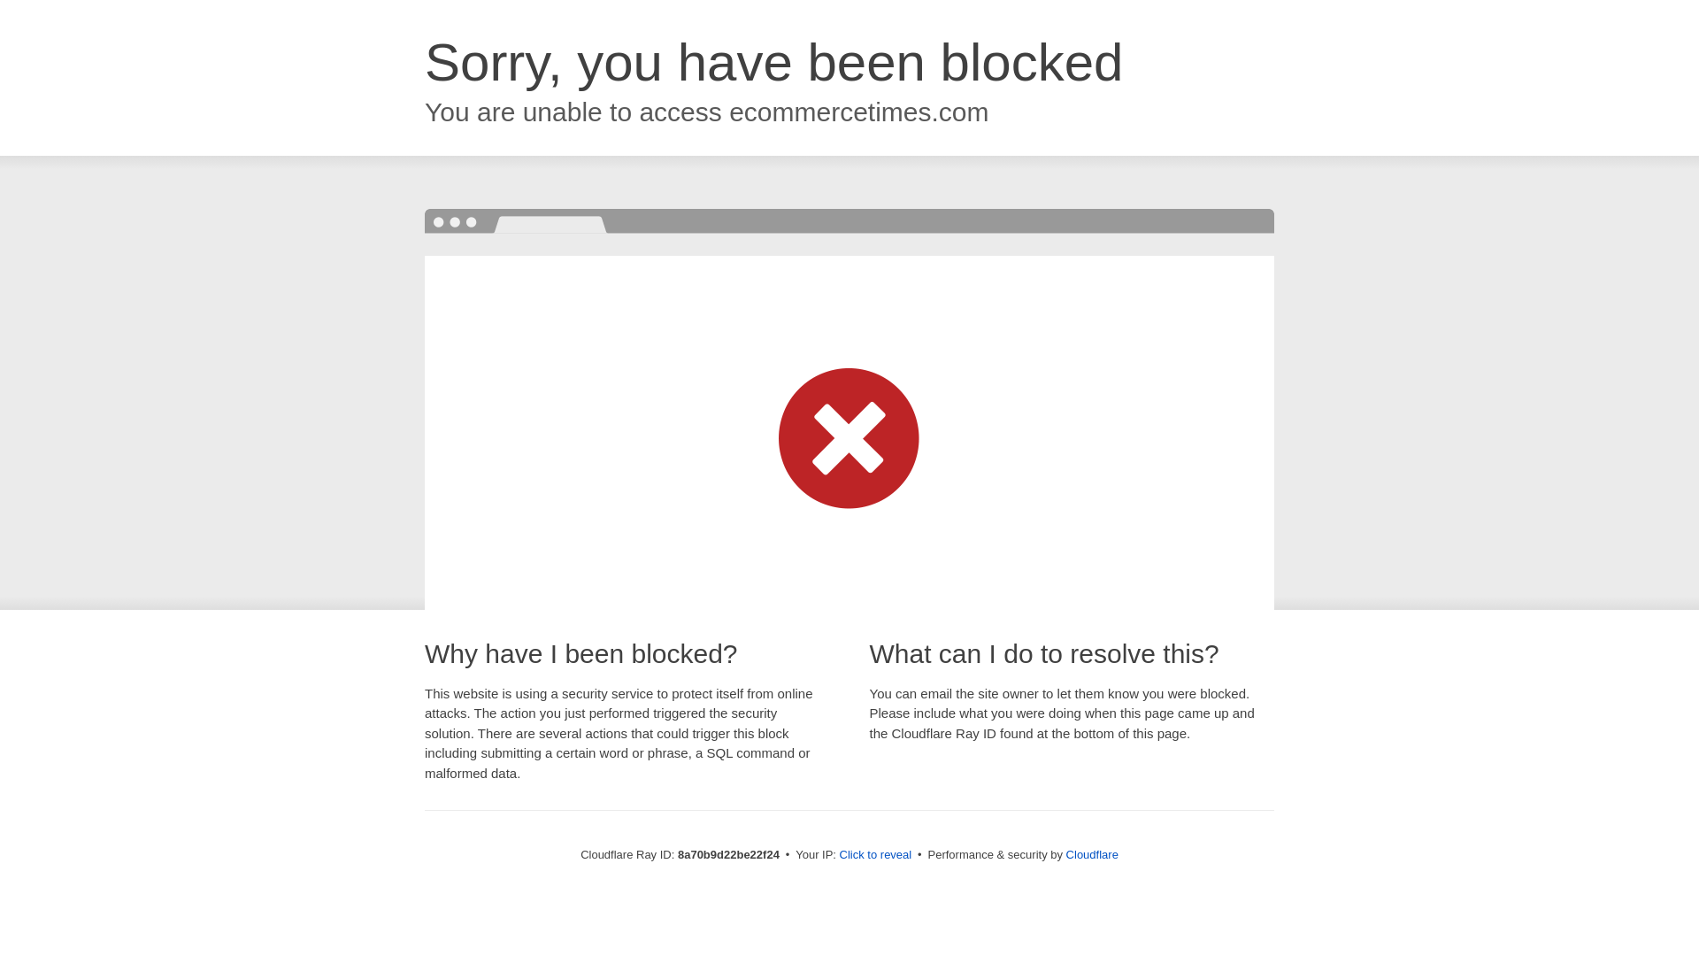 Image resolution: width=1699 pixels, height=956 pixels. What do you see at coordinates (1092, 854) in the screenshot?
I see `Cloudflare` at bounding box center [1092, 854].